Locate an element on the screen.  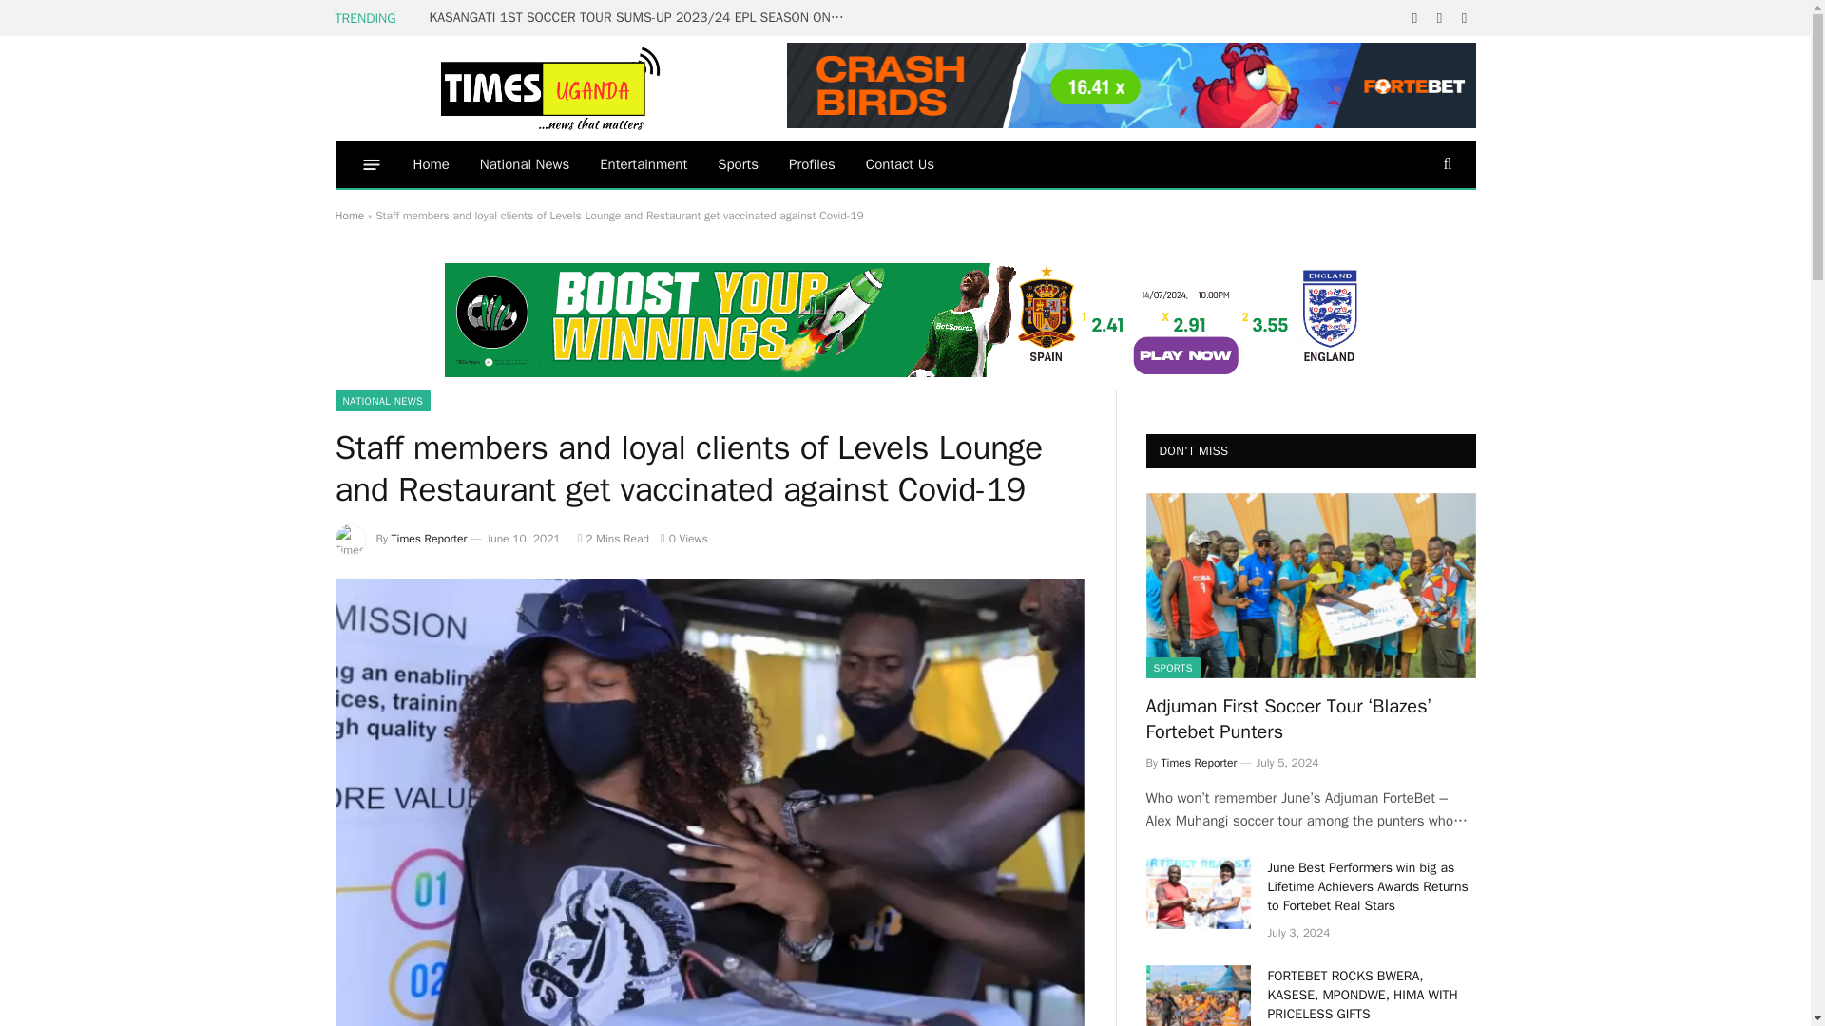
Home is located at coordinates (430, 163).